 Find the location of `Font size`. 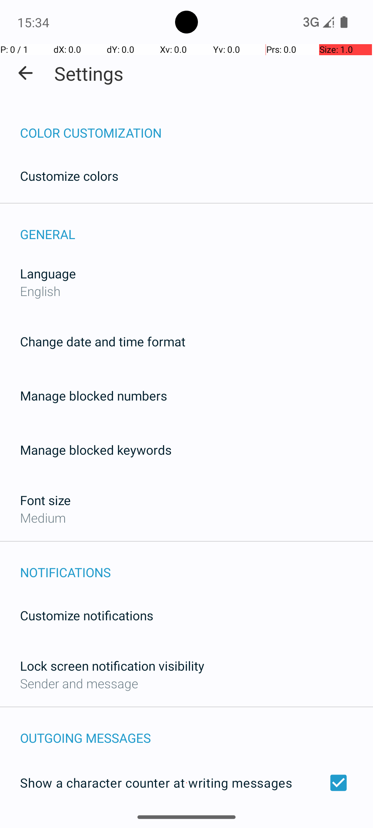

Font size is located at coordinates (46, 500).